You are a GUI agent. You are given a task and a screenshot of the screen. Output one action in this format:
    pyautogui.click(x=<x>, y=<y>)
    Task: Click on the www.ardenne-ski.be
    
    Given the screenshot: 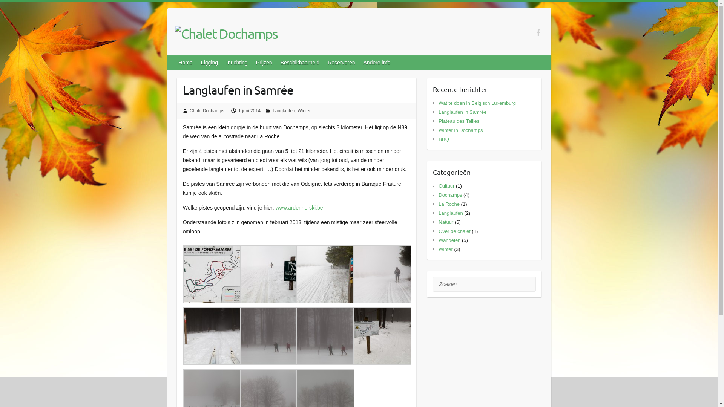 What is the action you would take?
    pyautogui.click(x=299, y=208)
    